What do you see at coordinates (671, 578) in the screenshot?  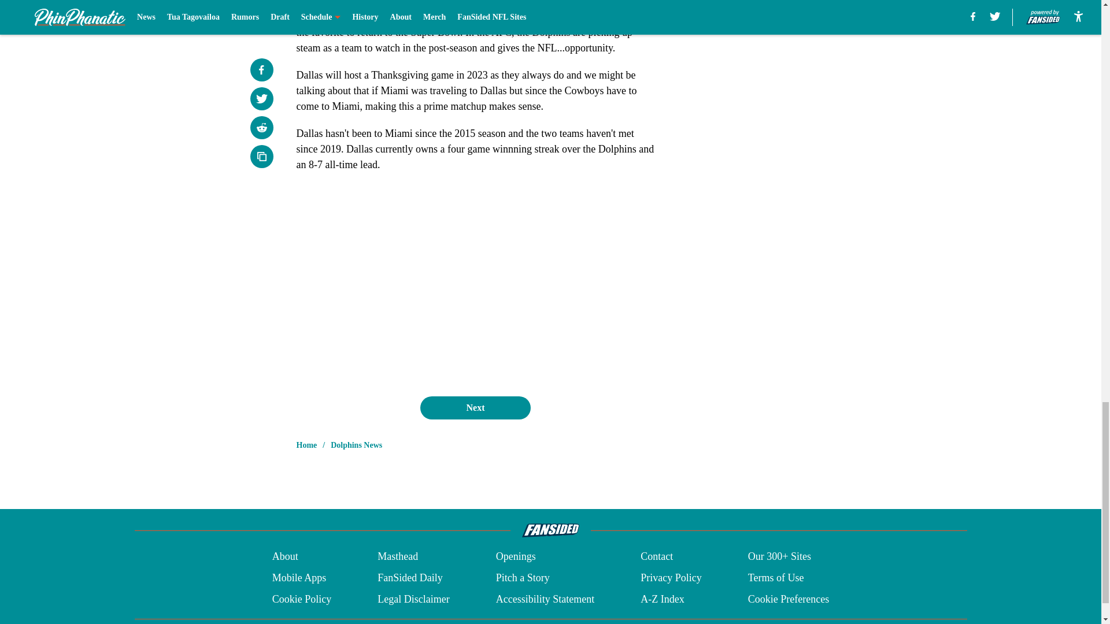 I see `Privacy Policy` at bounding box center [671, 578].